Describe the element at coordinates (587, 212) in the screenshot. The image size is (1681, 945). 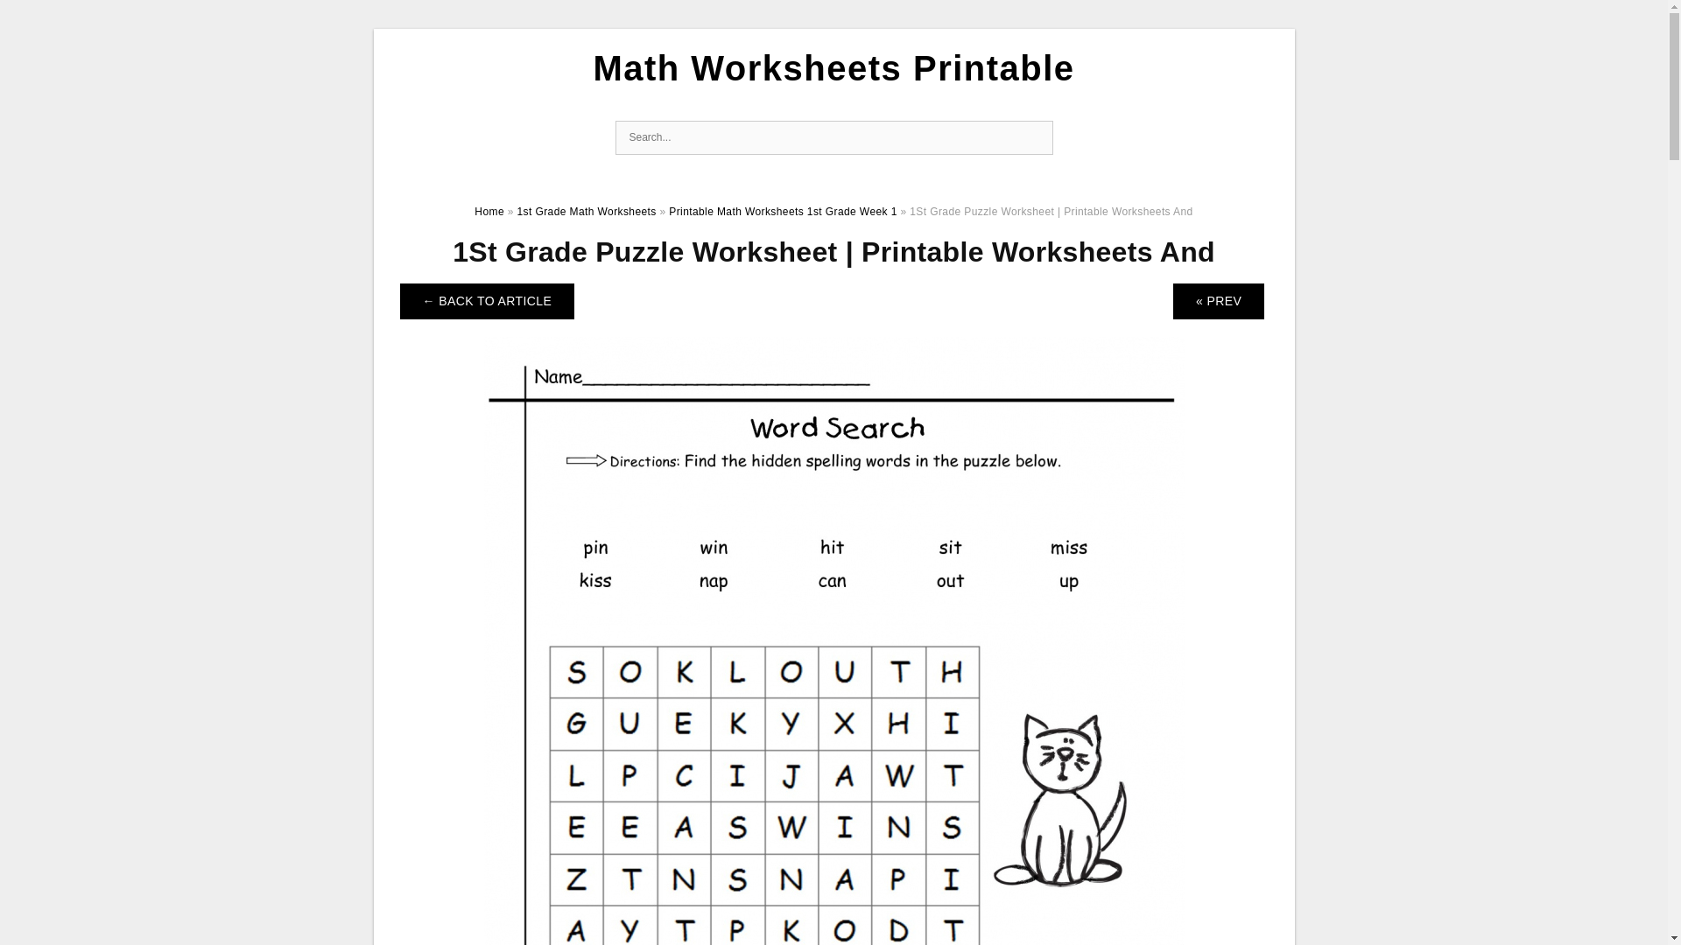
I see `1st Grade Math Worksheets` at that location.